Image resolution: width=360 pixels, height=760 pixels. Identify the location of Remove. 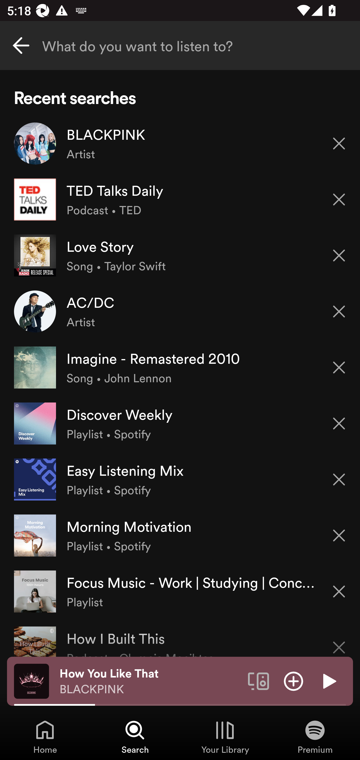
(339, 423).